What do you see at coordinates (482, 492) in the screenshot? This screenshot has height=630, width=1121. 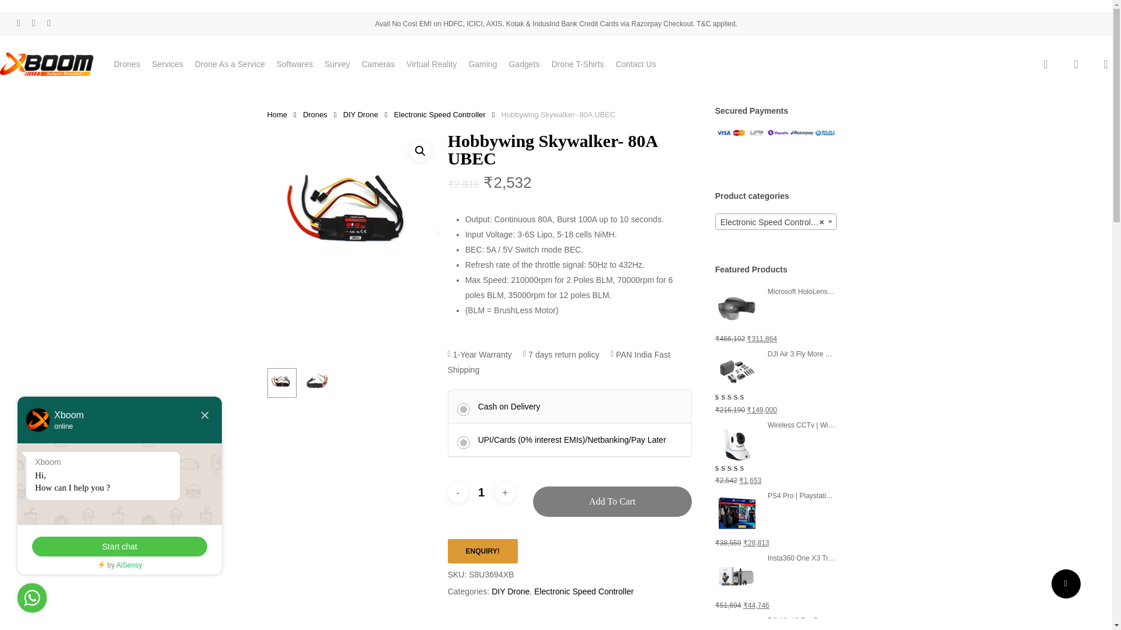 I see `1` at bounding box center [482, 492].